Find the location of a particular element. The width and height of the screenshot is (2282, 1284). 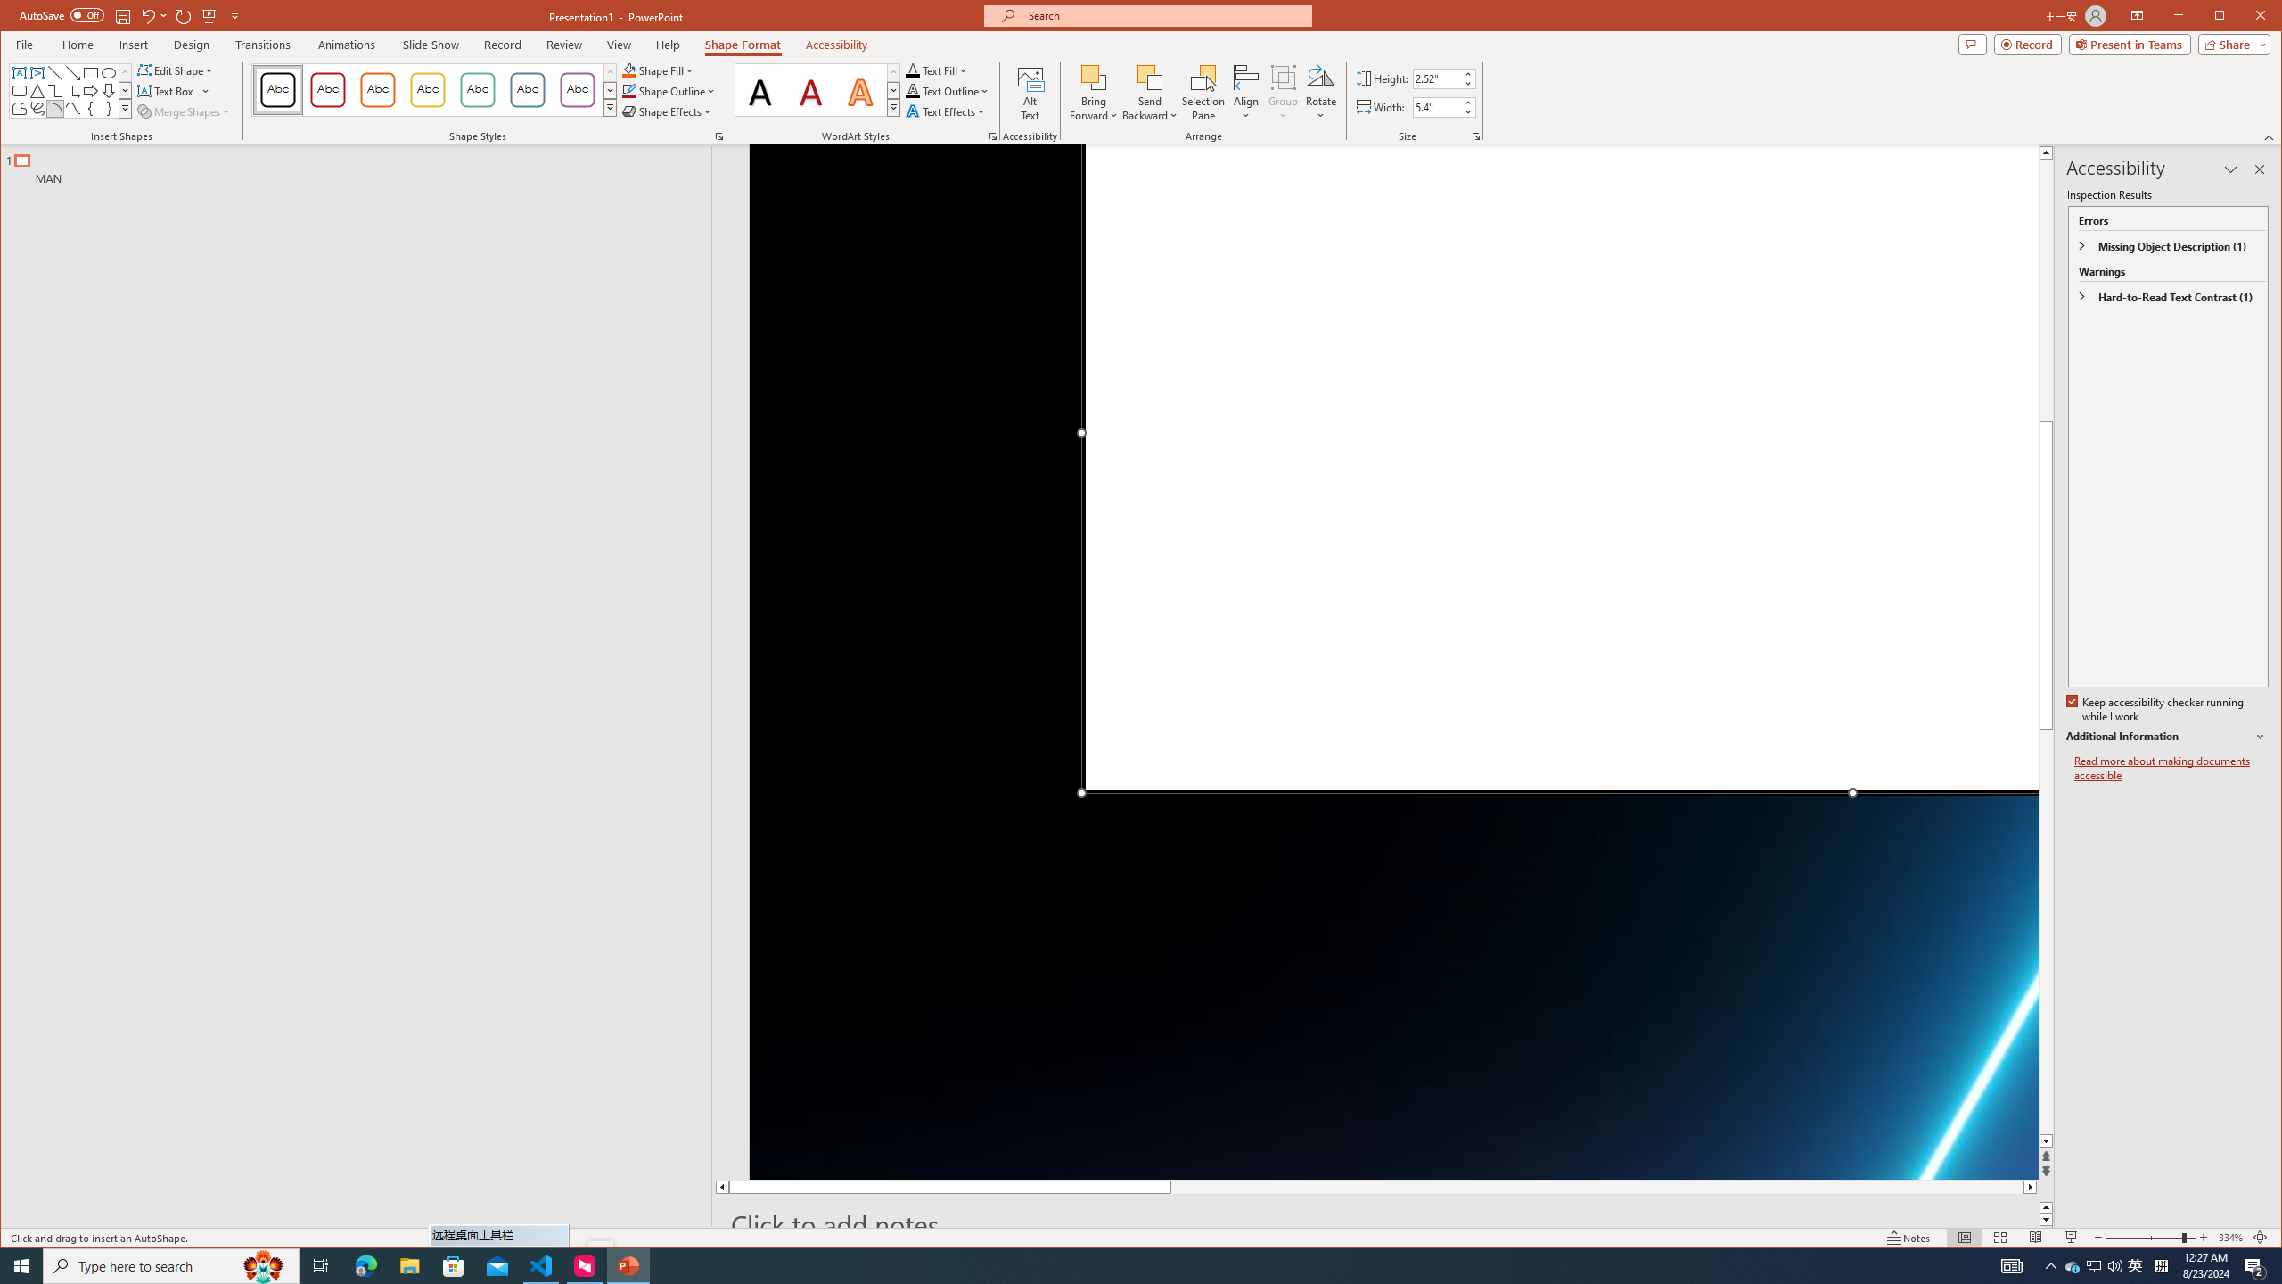

Fill: Black, Text color 1; Shadow is located at coordinates (761, 90).